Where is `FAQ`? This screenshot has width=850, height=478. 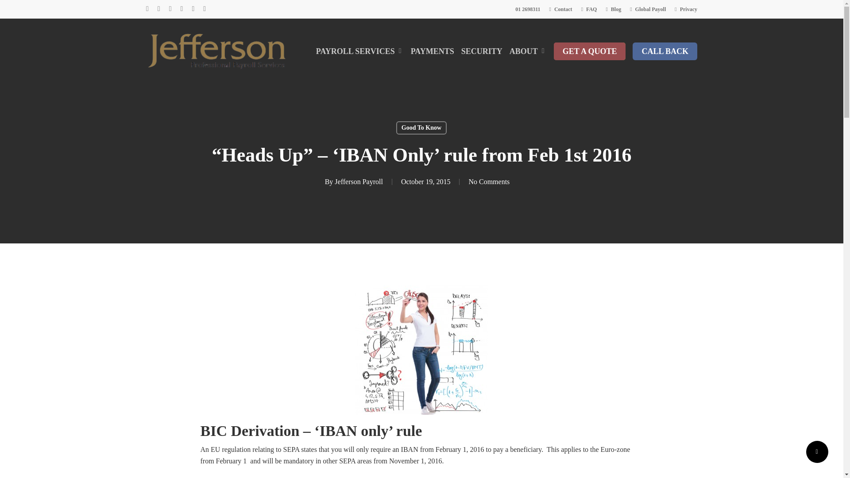
FAQ is located at coordinates (589, 9).